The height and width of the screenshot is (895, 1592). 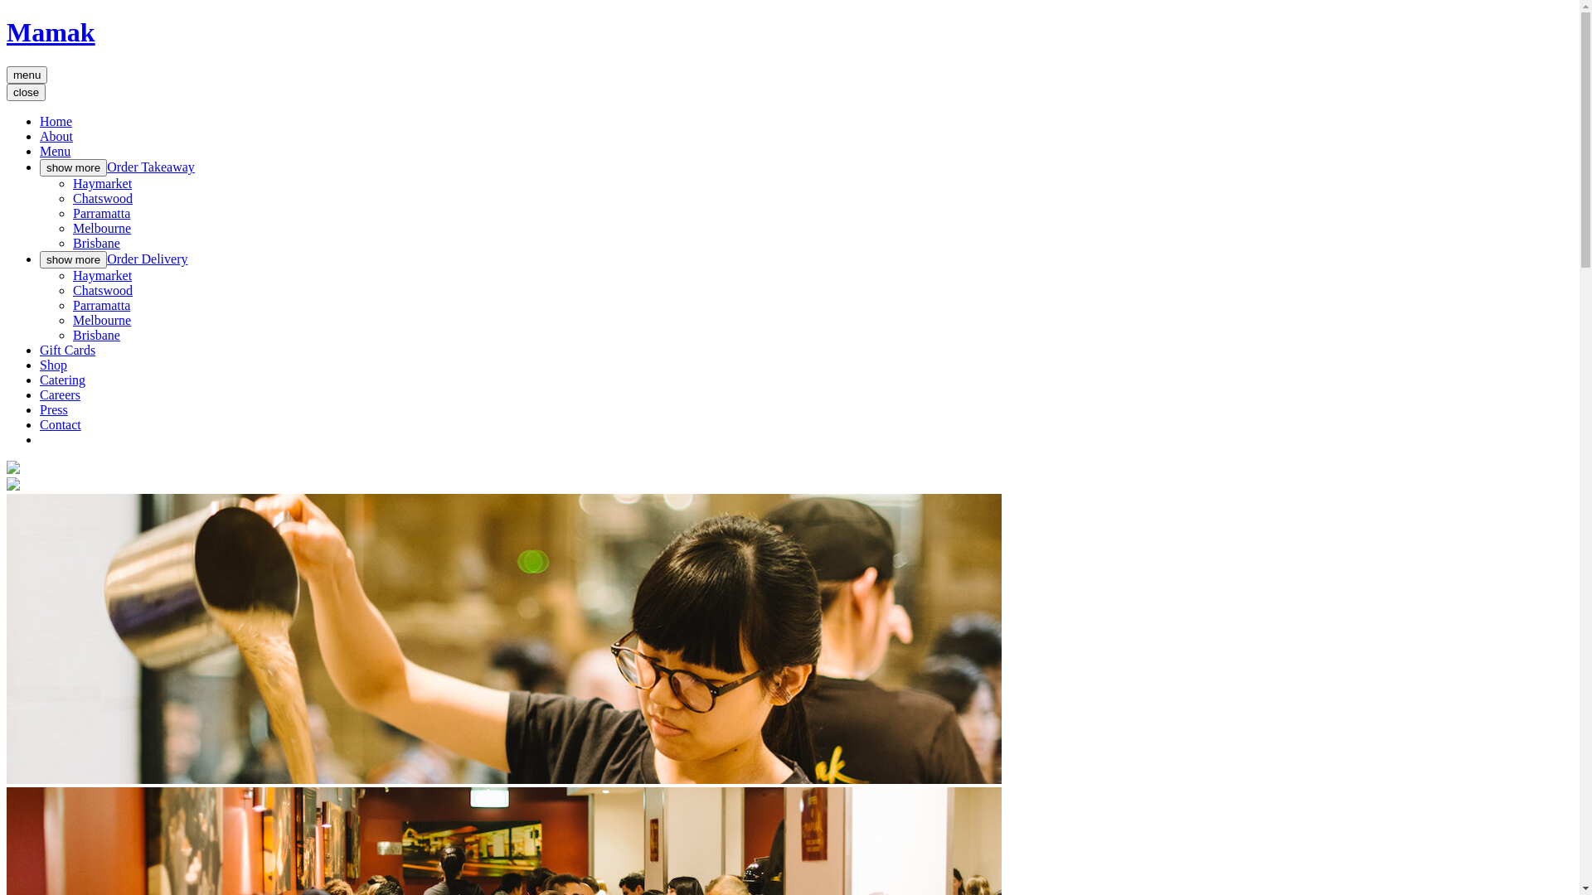 What do you see at coordinates (103, 199) in the screenshot?
I see `Chatswood` at bounding box center [103, 199].